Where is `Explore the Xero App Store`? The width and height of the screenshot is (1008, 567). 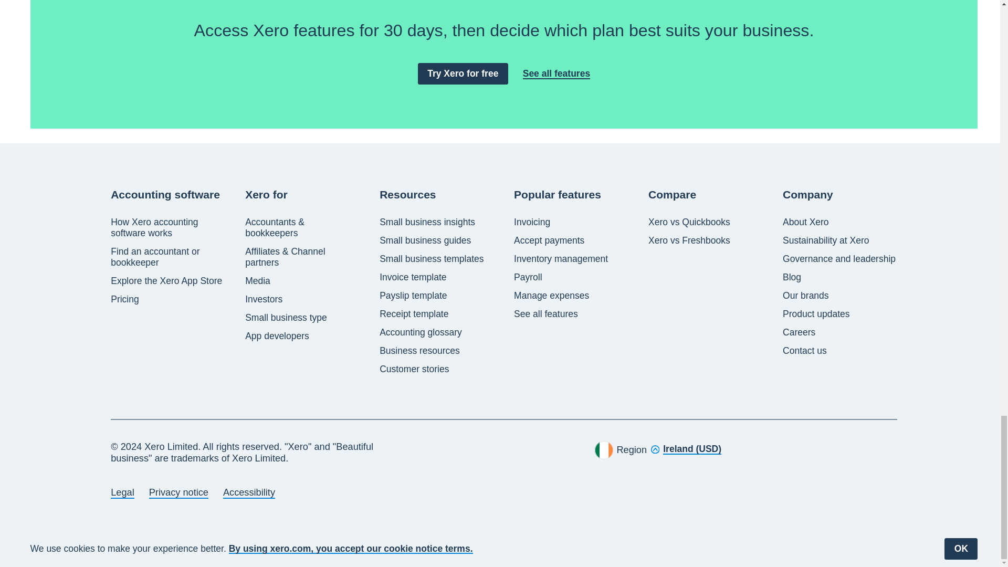 Explore the Xero App Store is located at coordinates (166, 281).